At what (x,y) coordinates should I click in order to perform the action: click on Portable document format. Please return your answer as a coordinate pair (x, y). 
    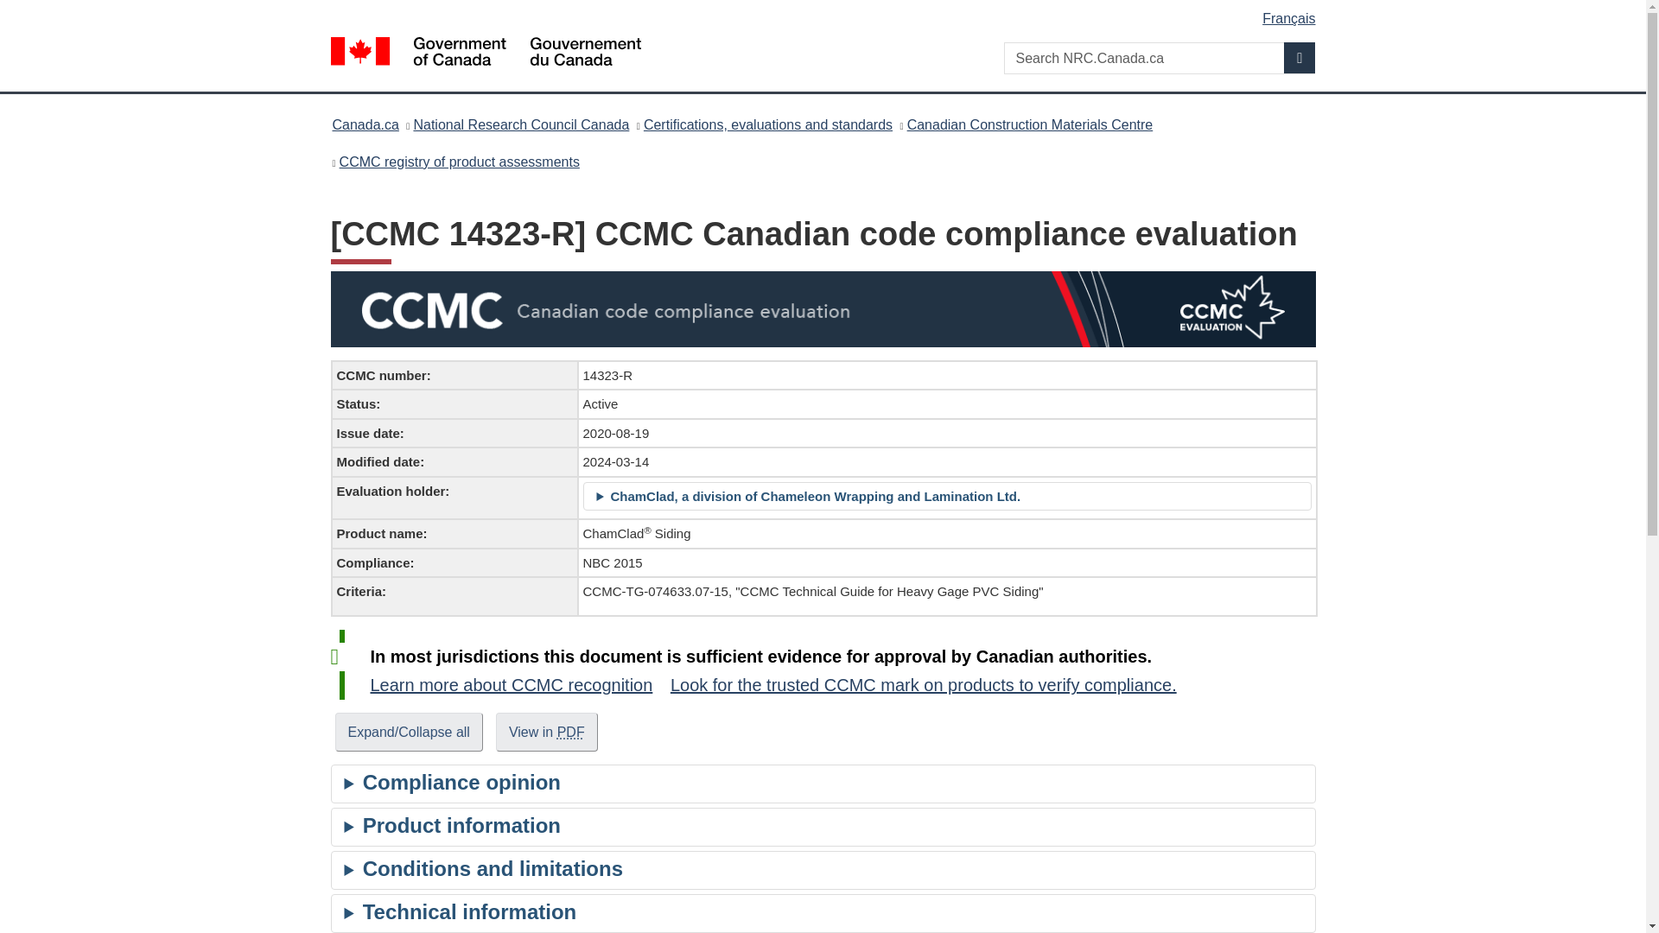
    Looking at the image, I should click on (571, 733).